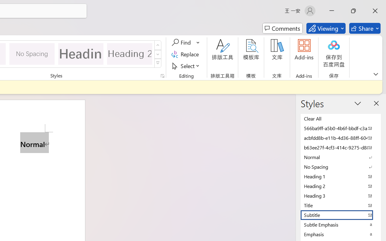 The image size is (386, 241). I want to click on Row up, so click(158, 45).